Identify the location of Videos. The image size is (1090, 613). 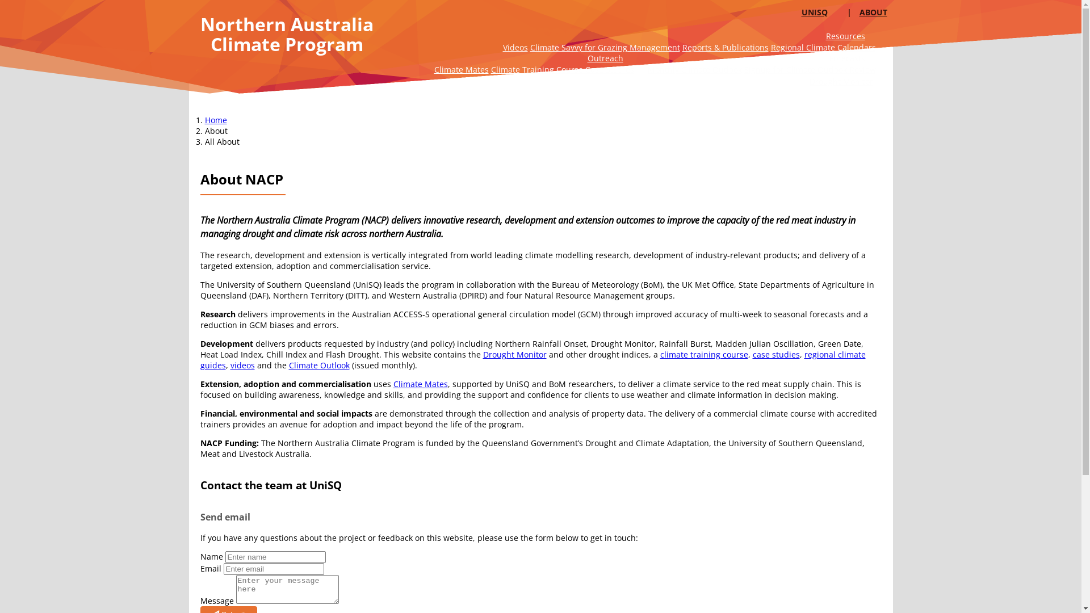
(515, 48).